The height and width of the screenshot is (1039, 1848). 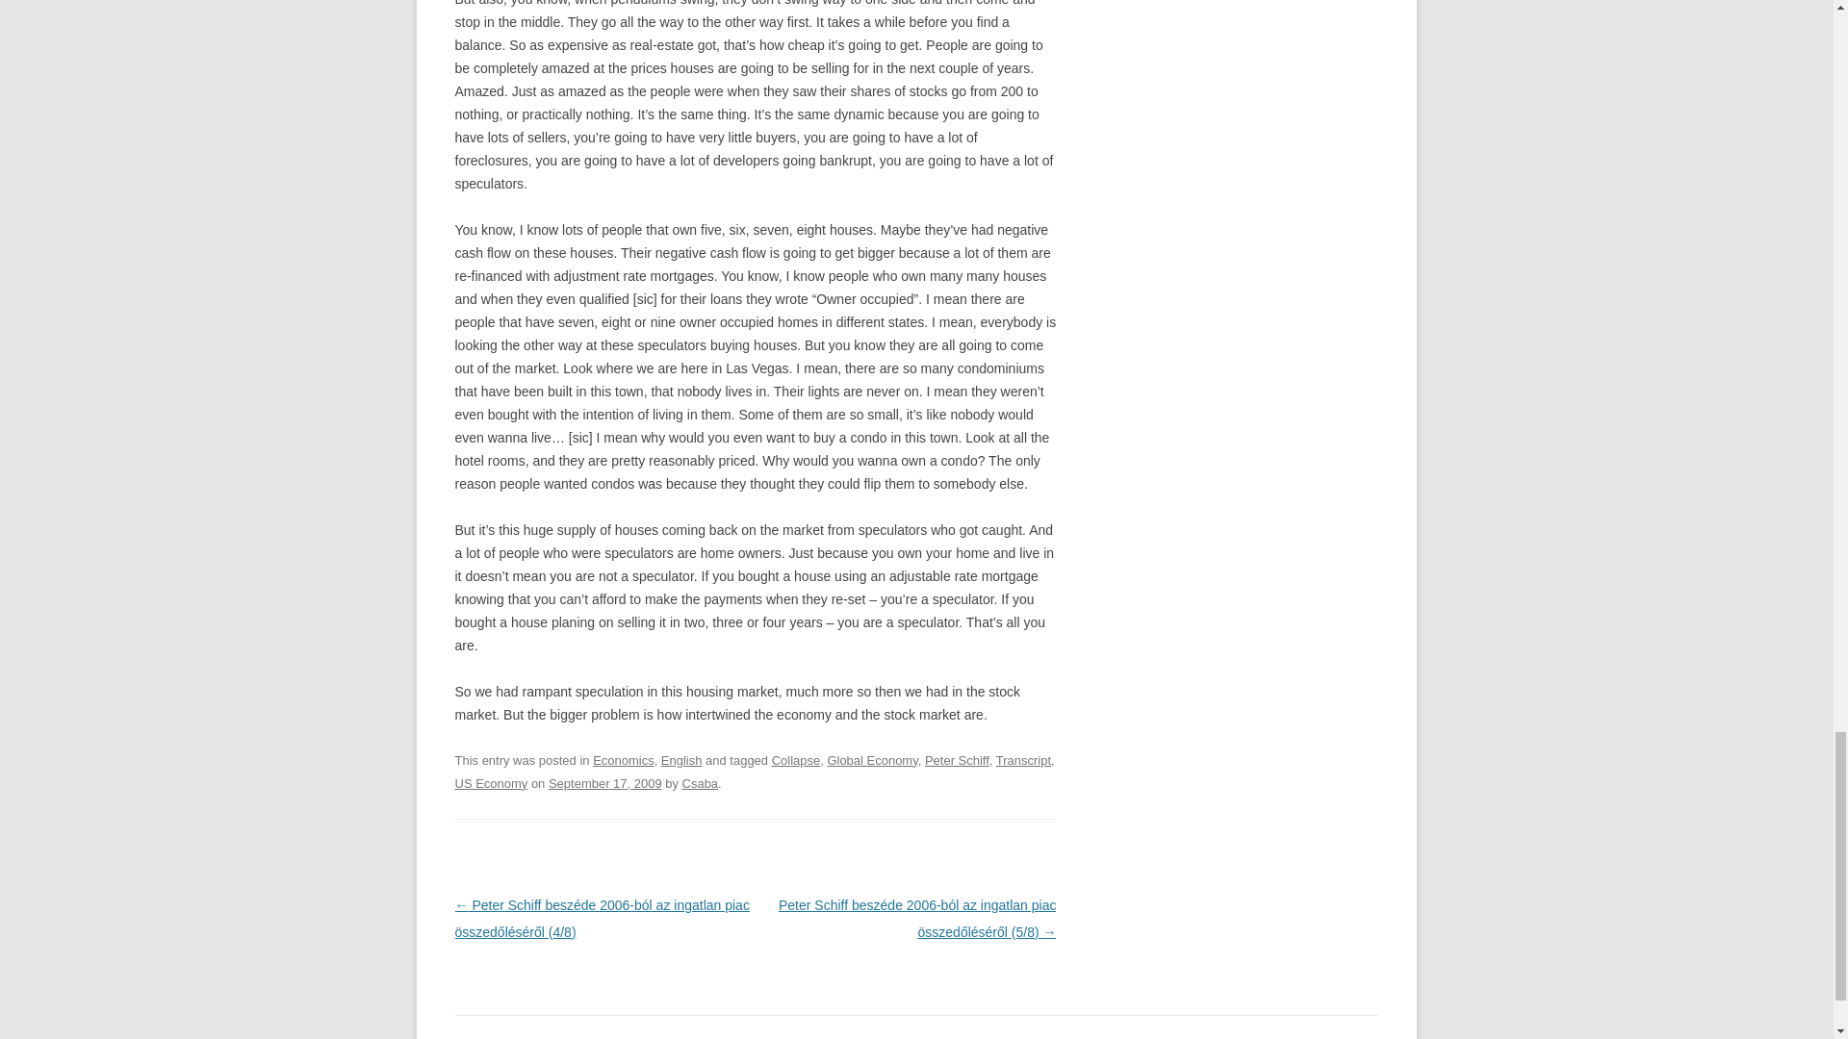 What do you see at coordinates (624, 760) in the screenshot?
I see `Economics` at bounding box center [624, 760].